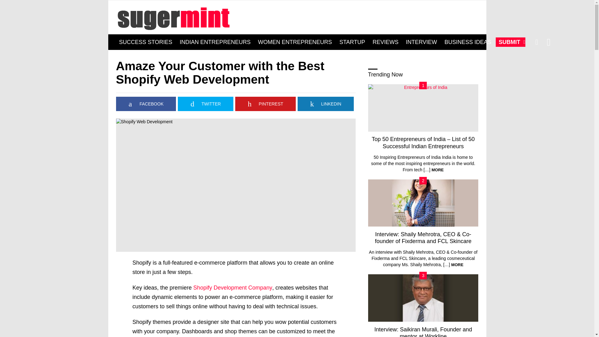 This screenshot has width=599, height=337. I want to click on WOMEN ENTREPRENEURS, so click(295, 42).